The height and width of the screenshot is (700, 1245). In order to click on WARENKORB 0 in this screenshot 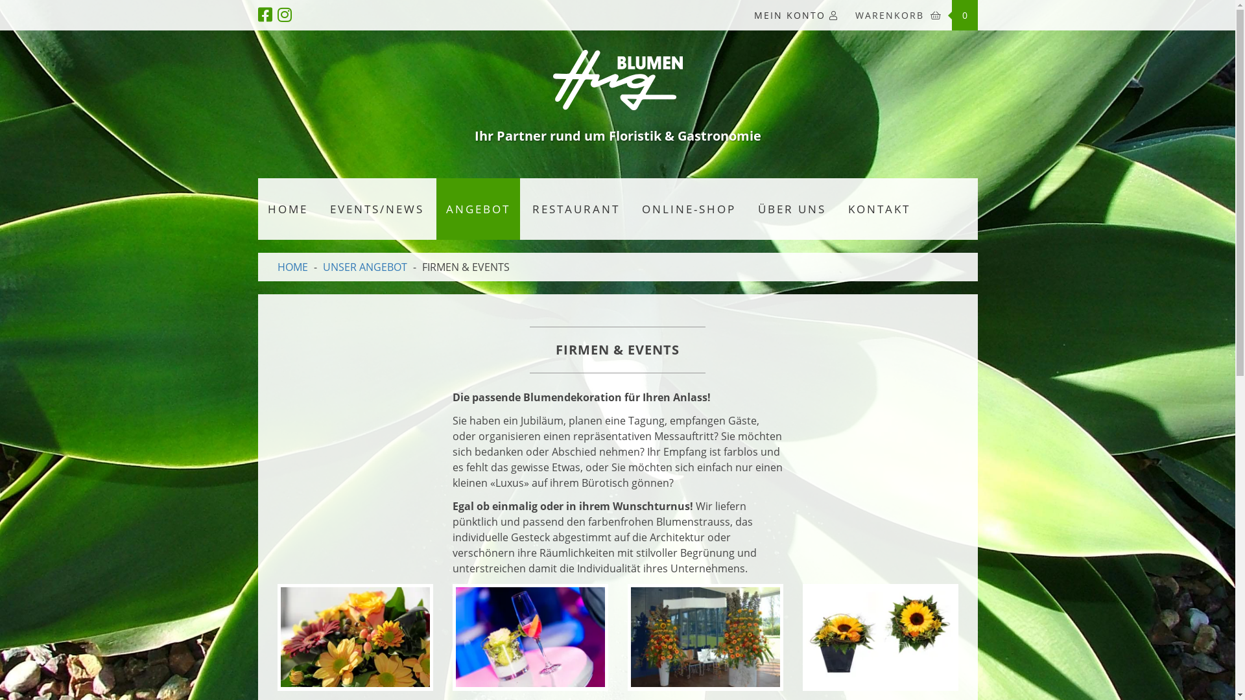, I will do `click(912, 16)`.